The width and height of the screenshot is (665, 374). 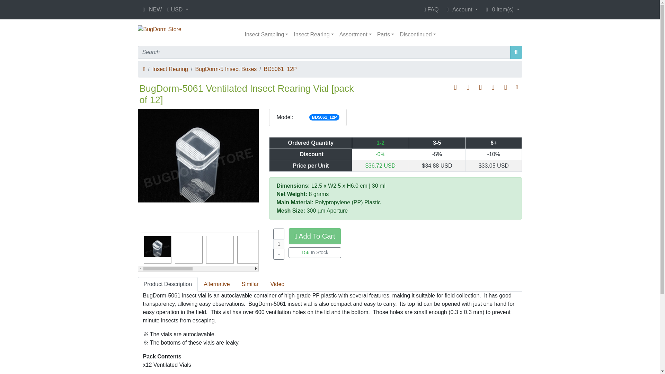 I want to click on USD, so click(x=178, y=9).